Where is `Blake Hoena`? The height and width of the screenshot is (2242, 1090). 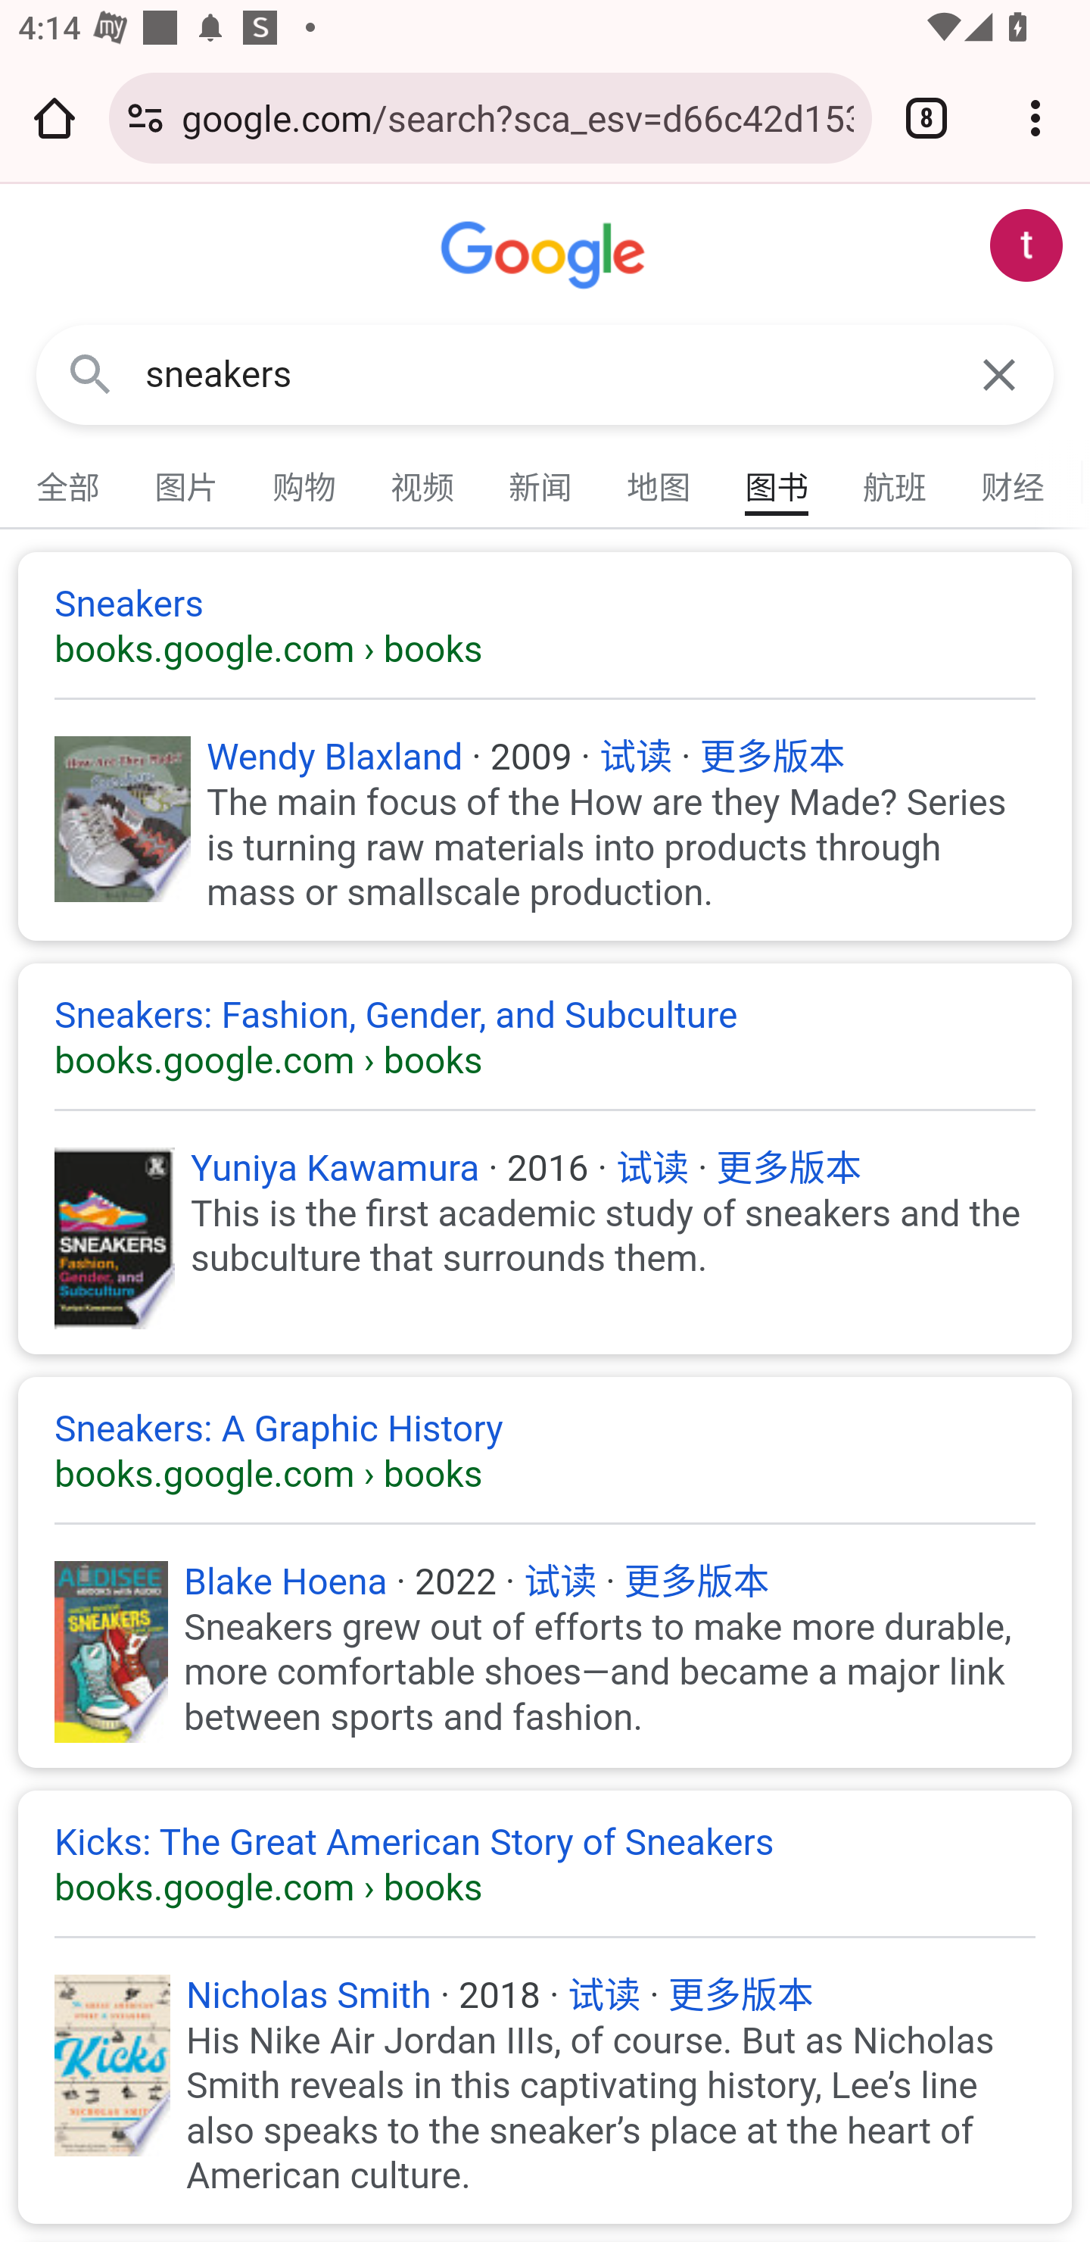 Blake Hoena is located at coordinates (286, 1582).